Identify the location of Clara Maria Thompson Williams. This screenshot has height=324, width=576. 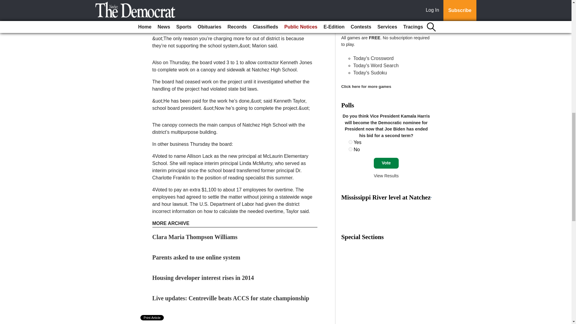
(195, 237).